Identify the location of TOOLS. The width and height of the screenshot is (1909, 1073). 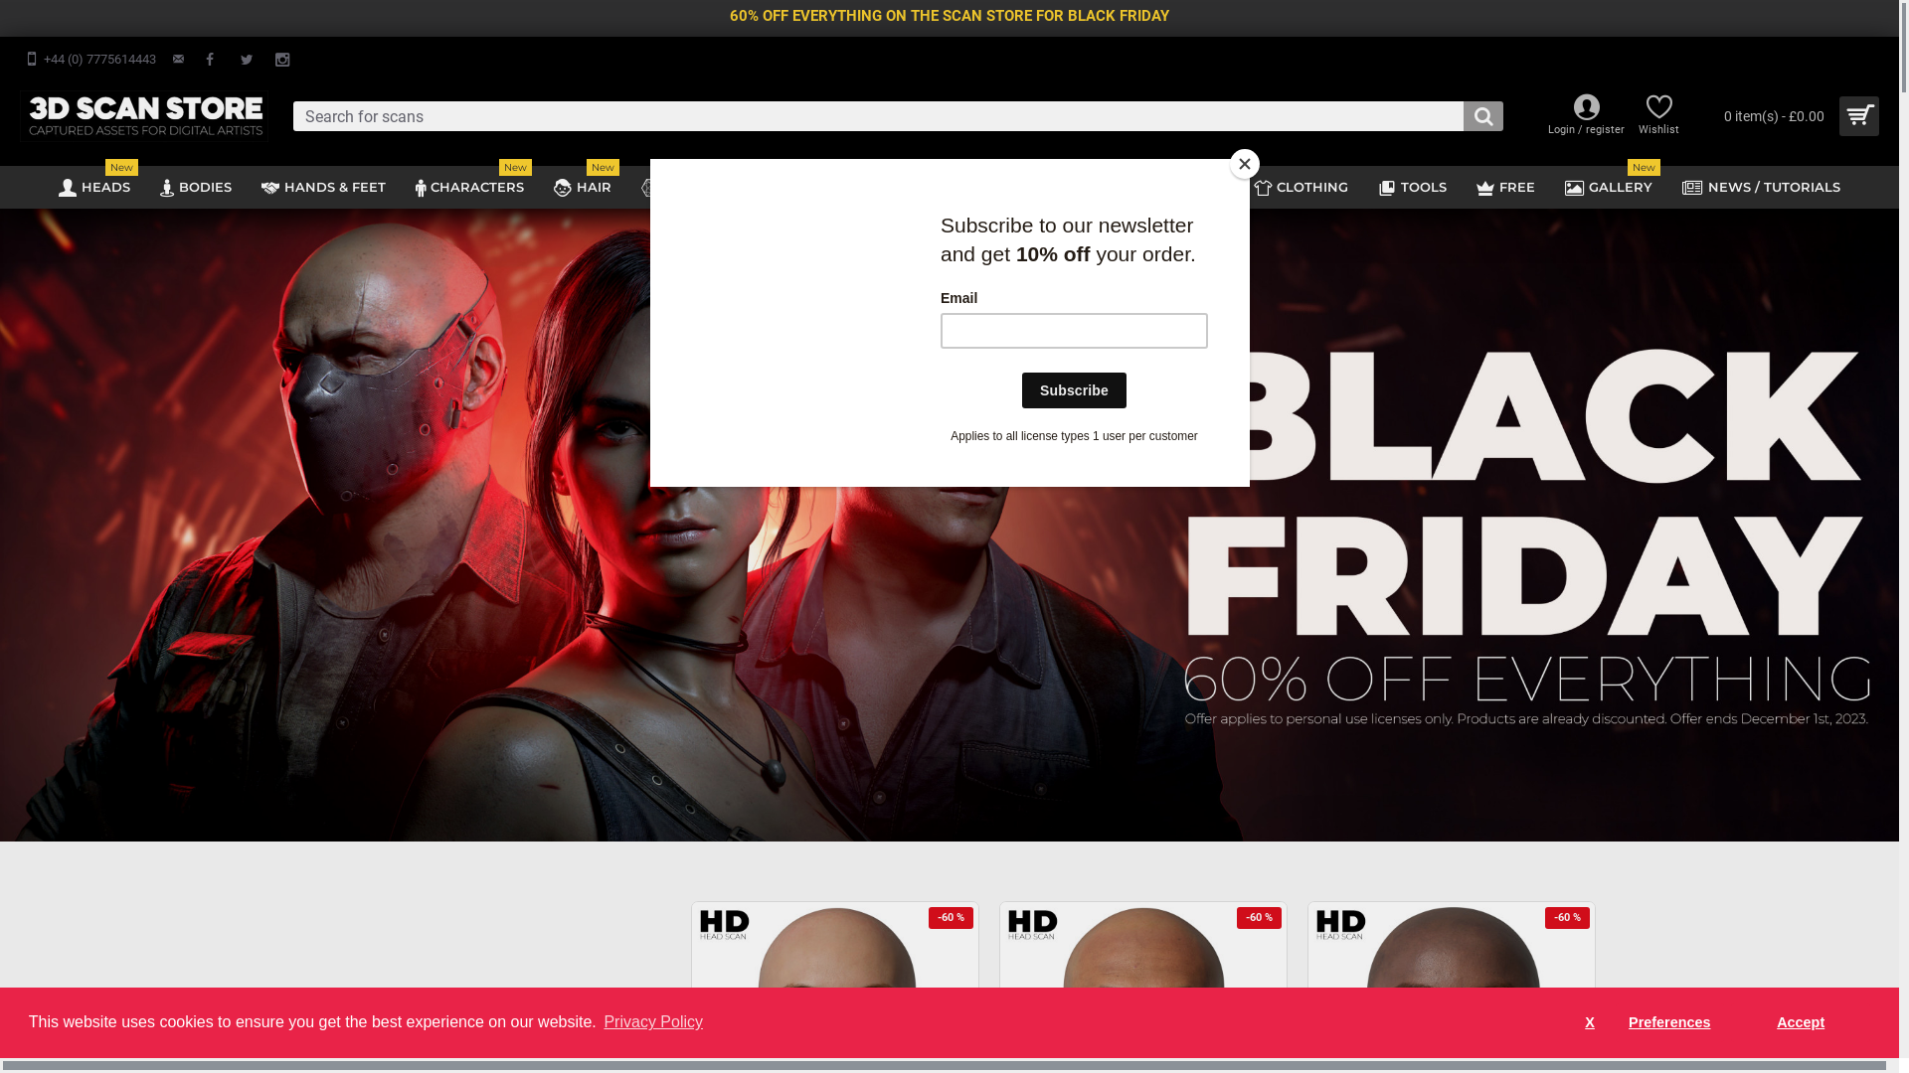
(1412, 187).